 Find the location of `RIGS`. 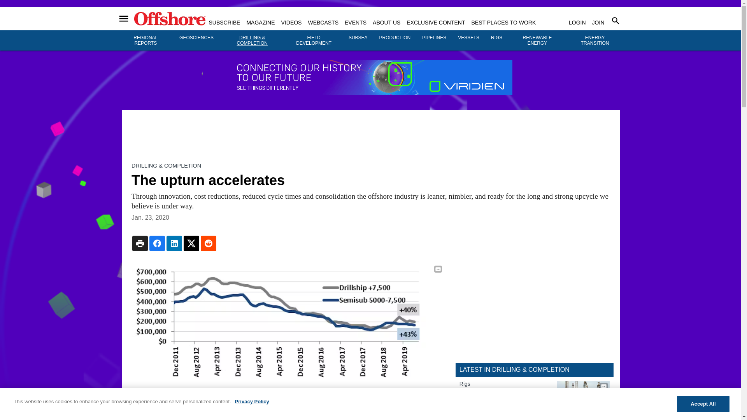

RIGS is located at coordinates (496, 37).